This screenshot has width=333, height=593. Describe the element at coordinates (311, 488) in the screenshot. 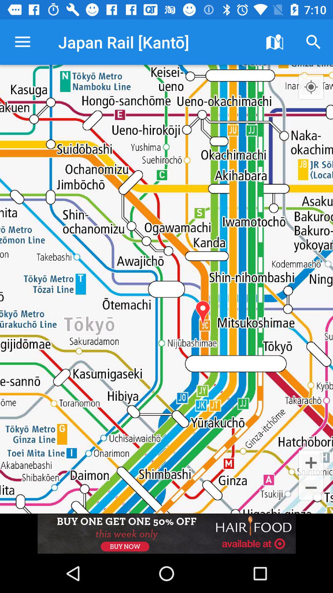

I see `zoomout the page` at that location.